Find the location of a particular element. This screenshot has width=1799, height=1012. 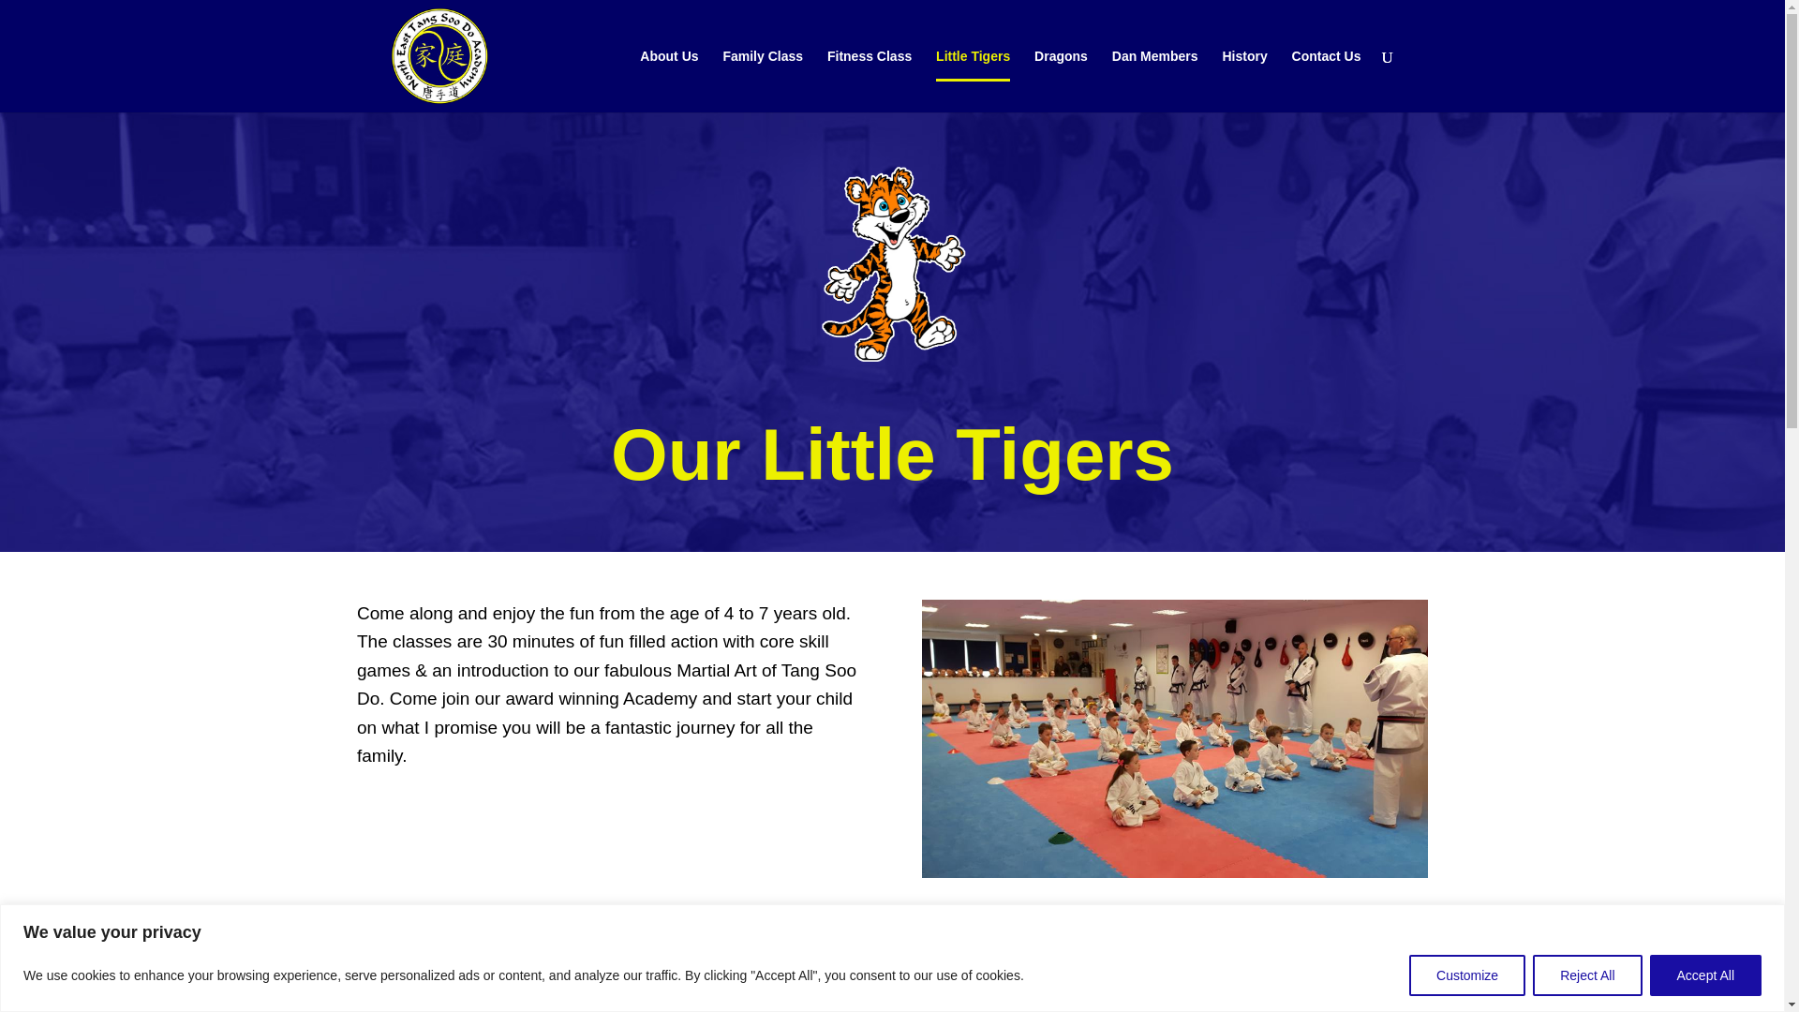

Family Class is located at coordinates (763, 81).